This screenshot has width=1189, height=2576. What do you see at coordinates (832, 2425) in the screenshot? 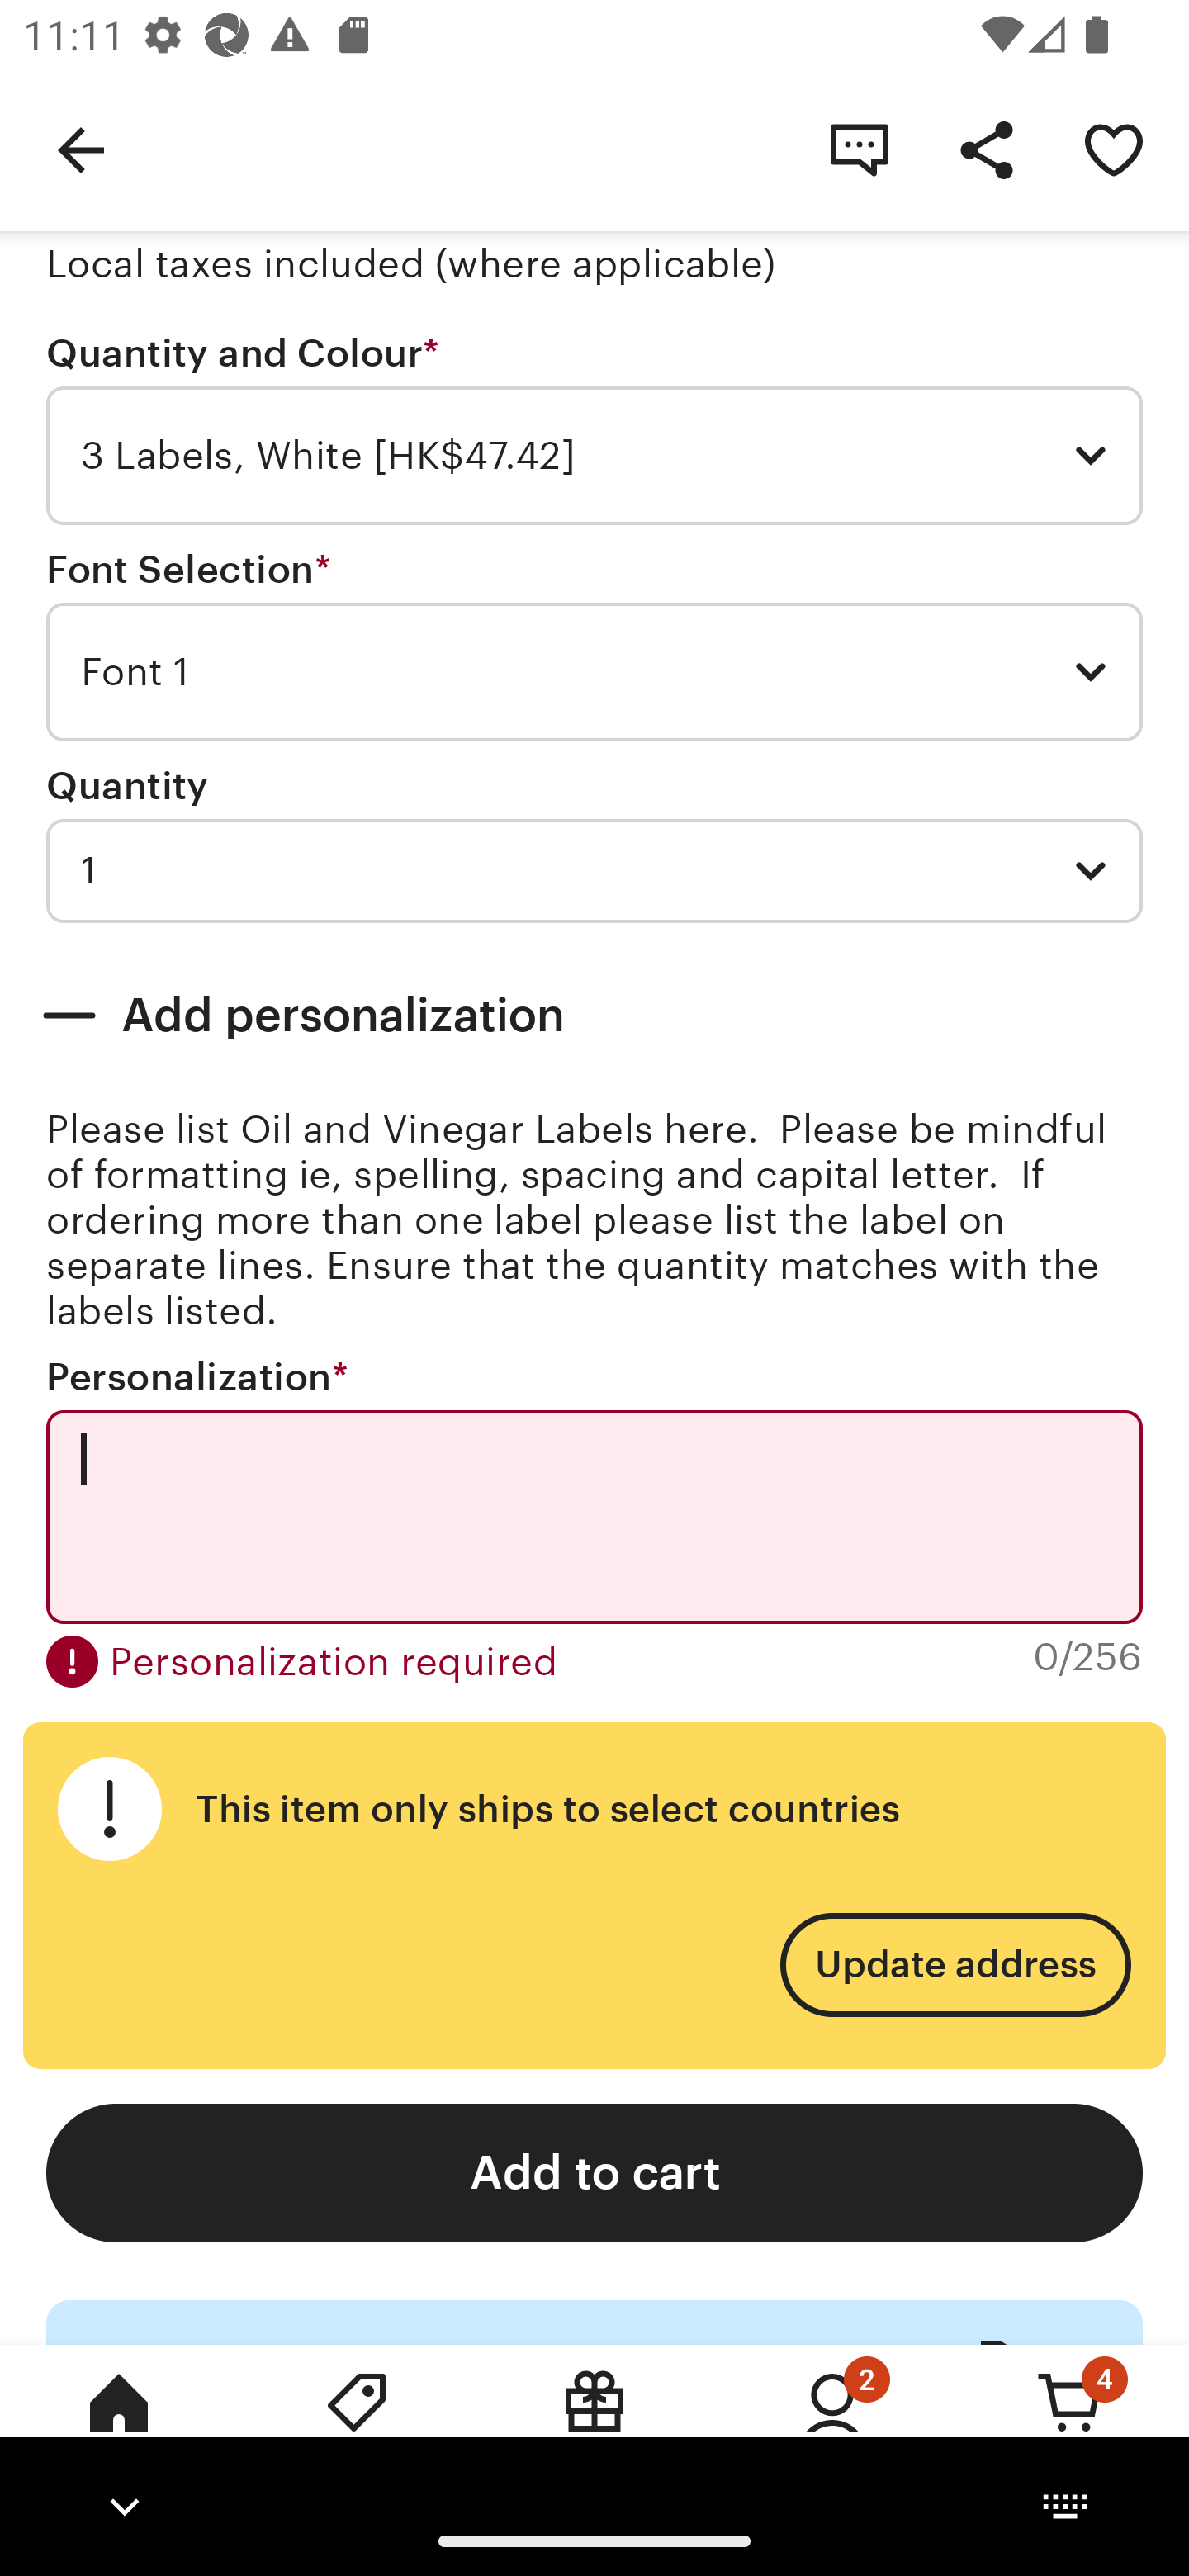
I see `You, 2 new notifications` at bounding box center [832, 2425].